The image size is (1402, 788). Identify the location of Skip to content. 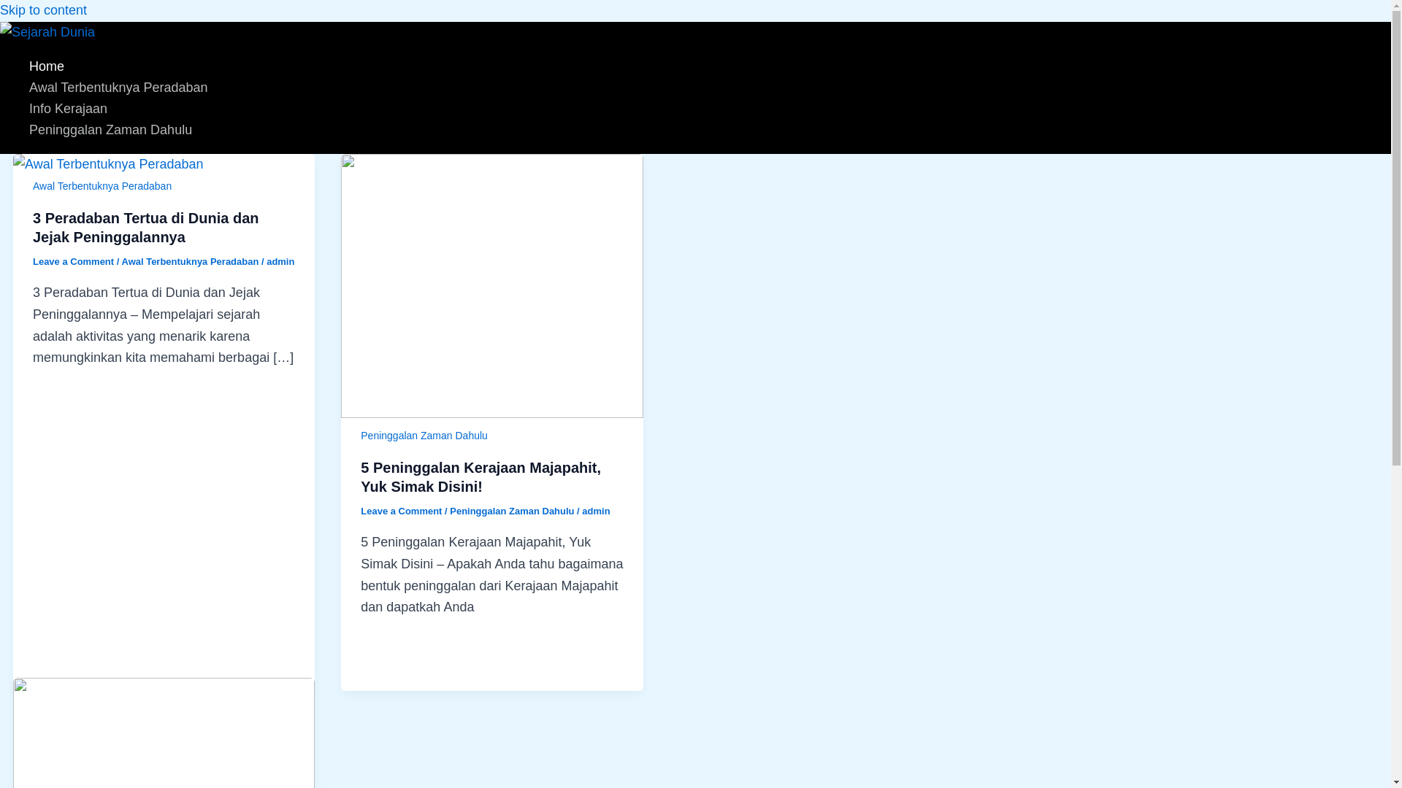
(44, 10).